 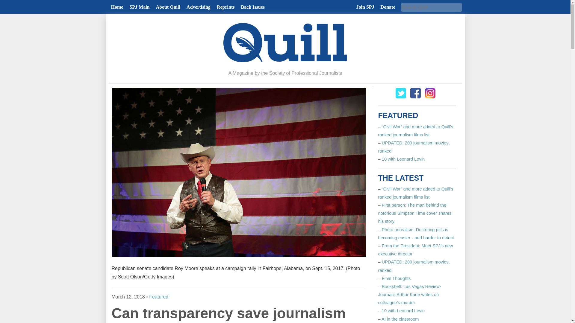 I want to click on Advertising, so click(x=198, y=7).